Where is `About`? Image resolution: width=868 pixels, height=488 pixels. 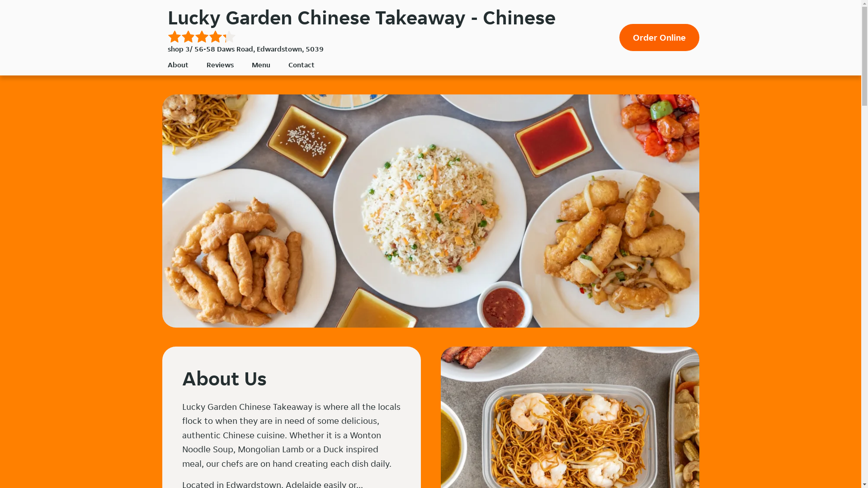 About is located at coordinates (178, 65).